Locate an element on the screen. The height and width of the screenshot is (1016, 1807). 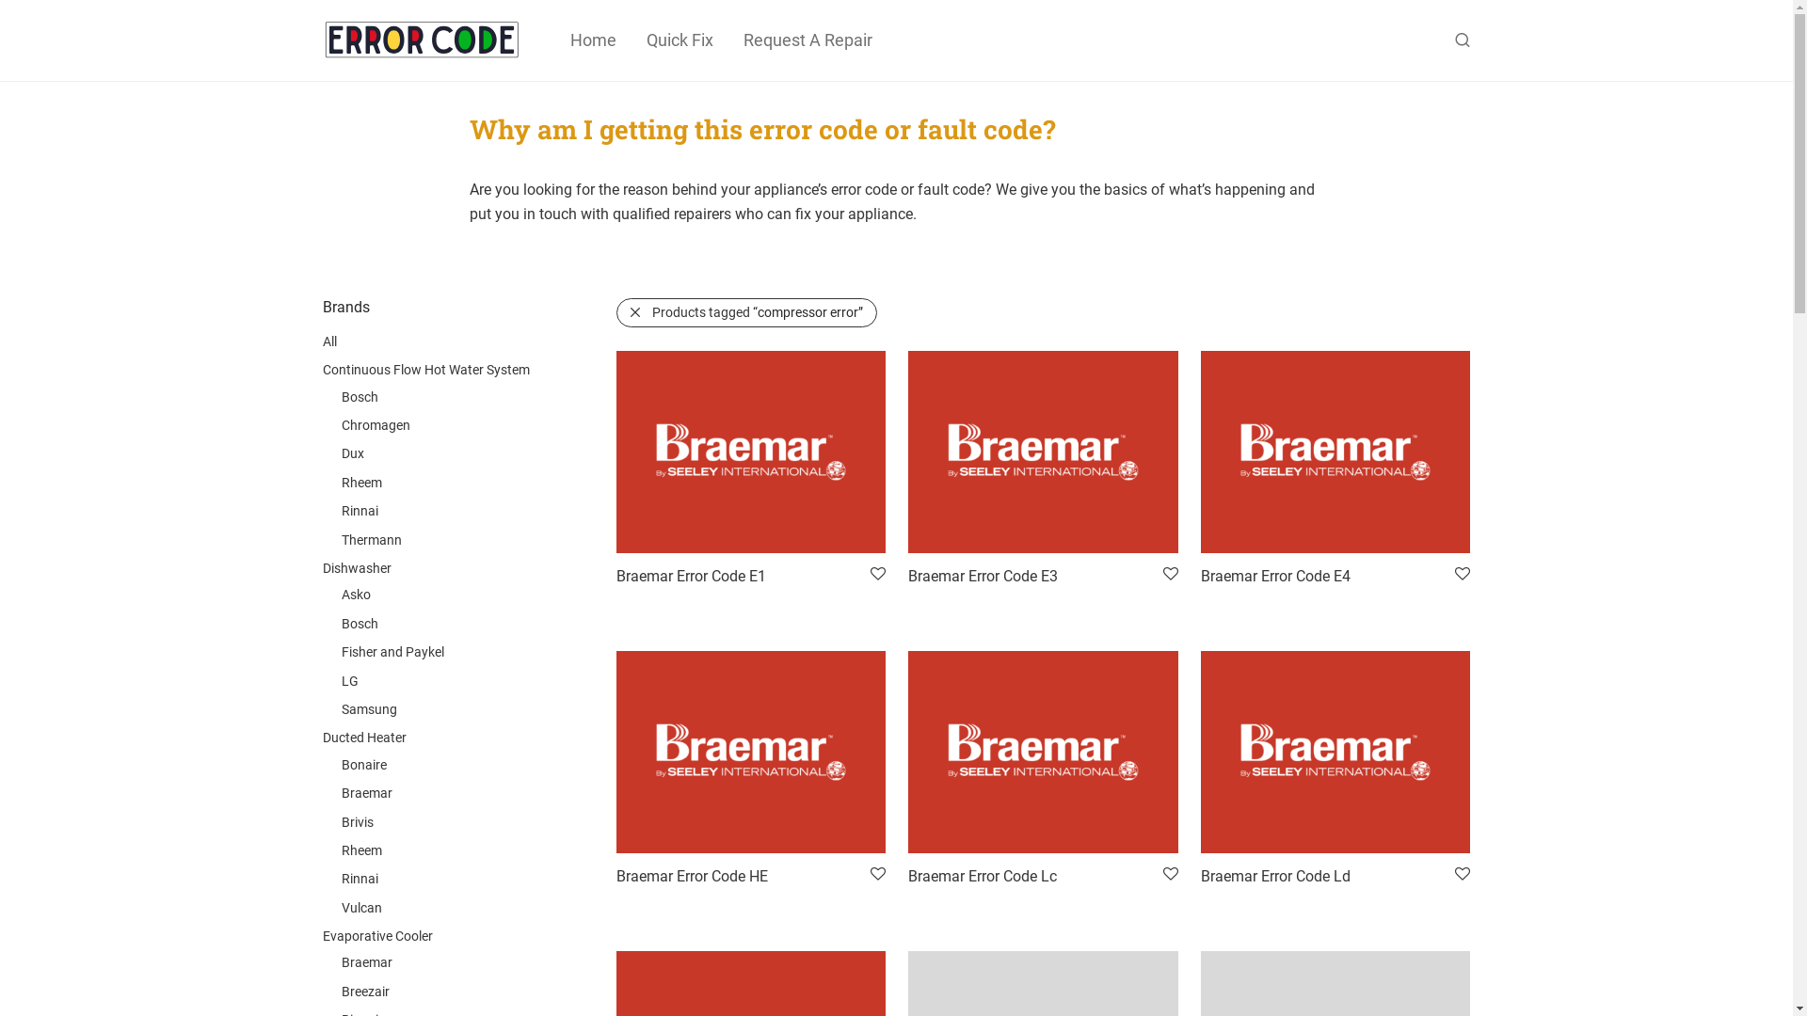
Add to Wishlist is located at coordinates (1461, 574).